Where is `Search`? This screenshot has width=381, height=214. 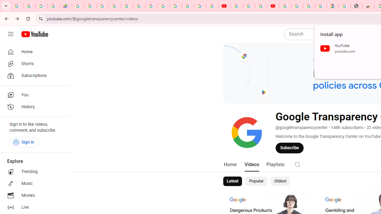
Search is located at coordinates (298, 164).